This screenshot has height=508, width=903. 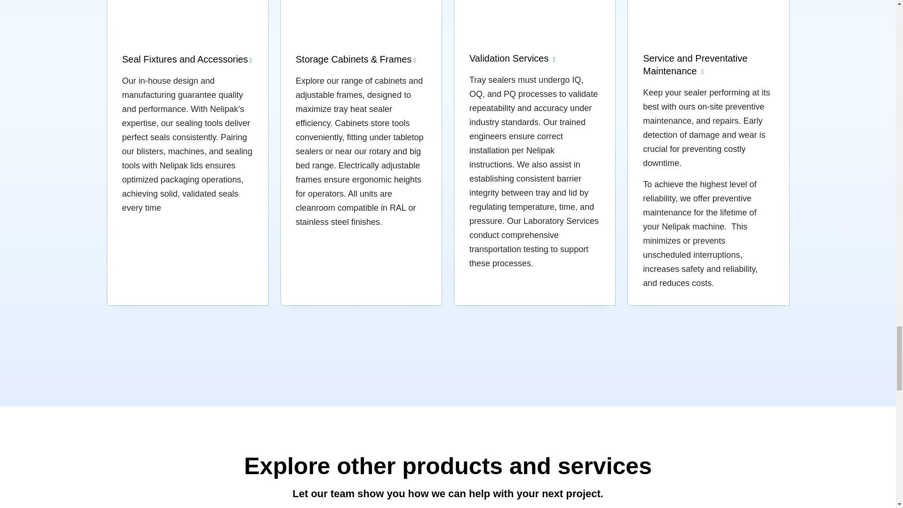 What do you see at coordinates (534, 153) in the screenshot?
I see `Laboratory Services` at bounding box center [534, 153].